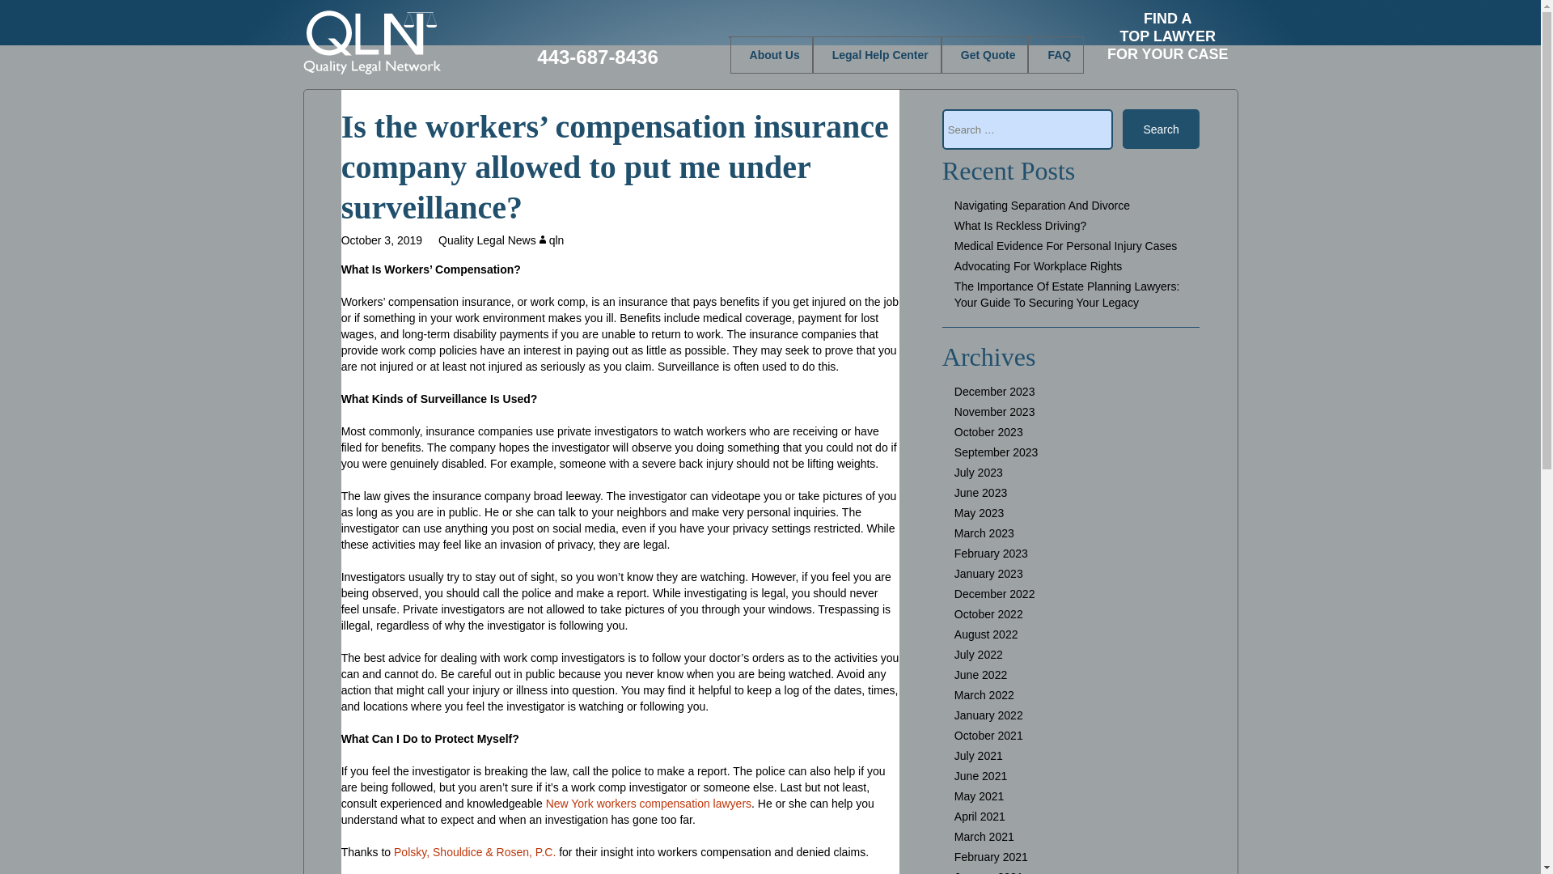  Describe the element at coordinates (382, 240) in the screenshot. I see `About Us` at that location.